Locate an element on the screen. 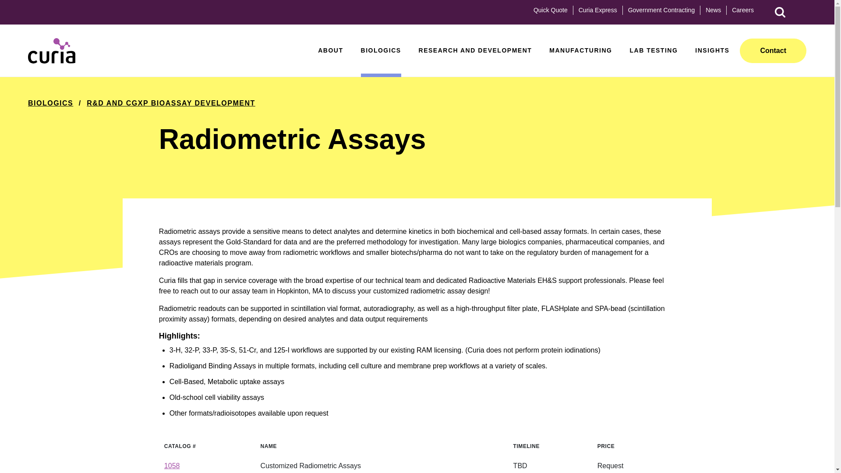  MANUFACTURING is located at coordinates (580, 61).